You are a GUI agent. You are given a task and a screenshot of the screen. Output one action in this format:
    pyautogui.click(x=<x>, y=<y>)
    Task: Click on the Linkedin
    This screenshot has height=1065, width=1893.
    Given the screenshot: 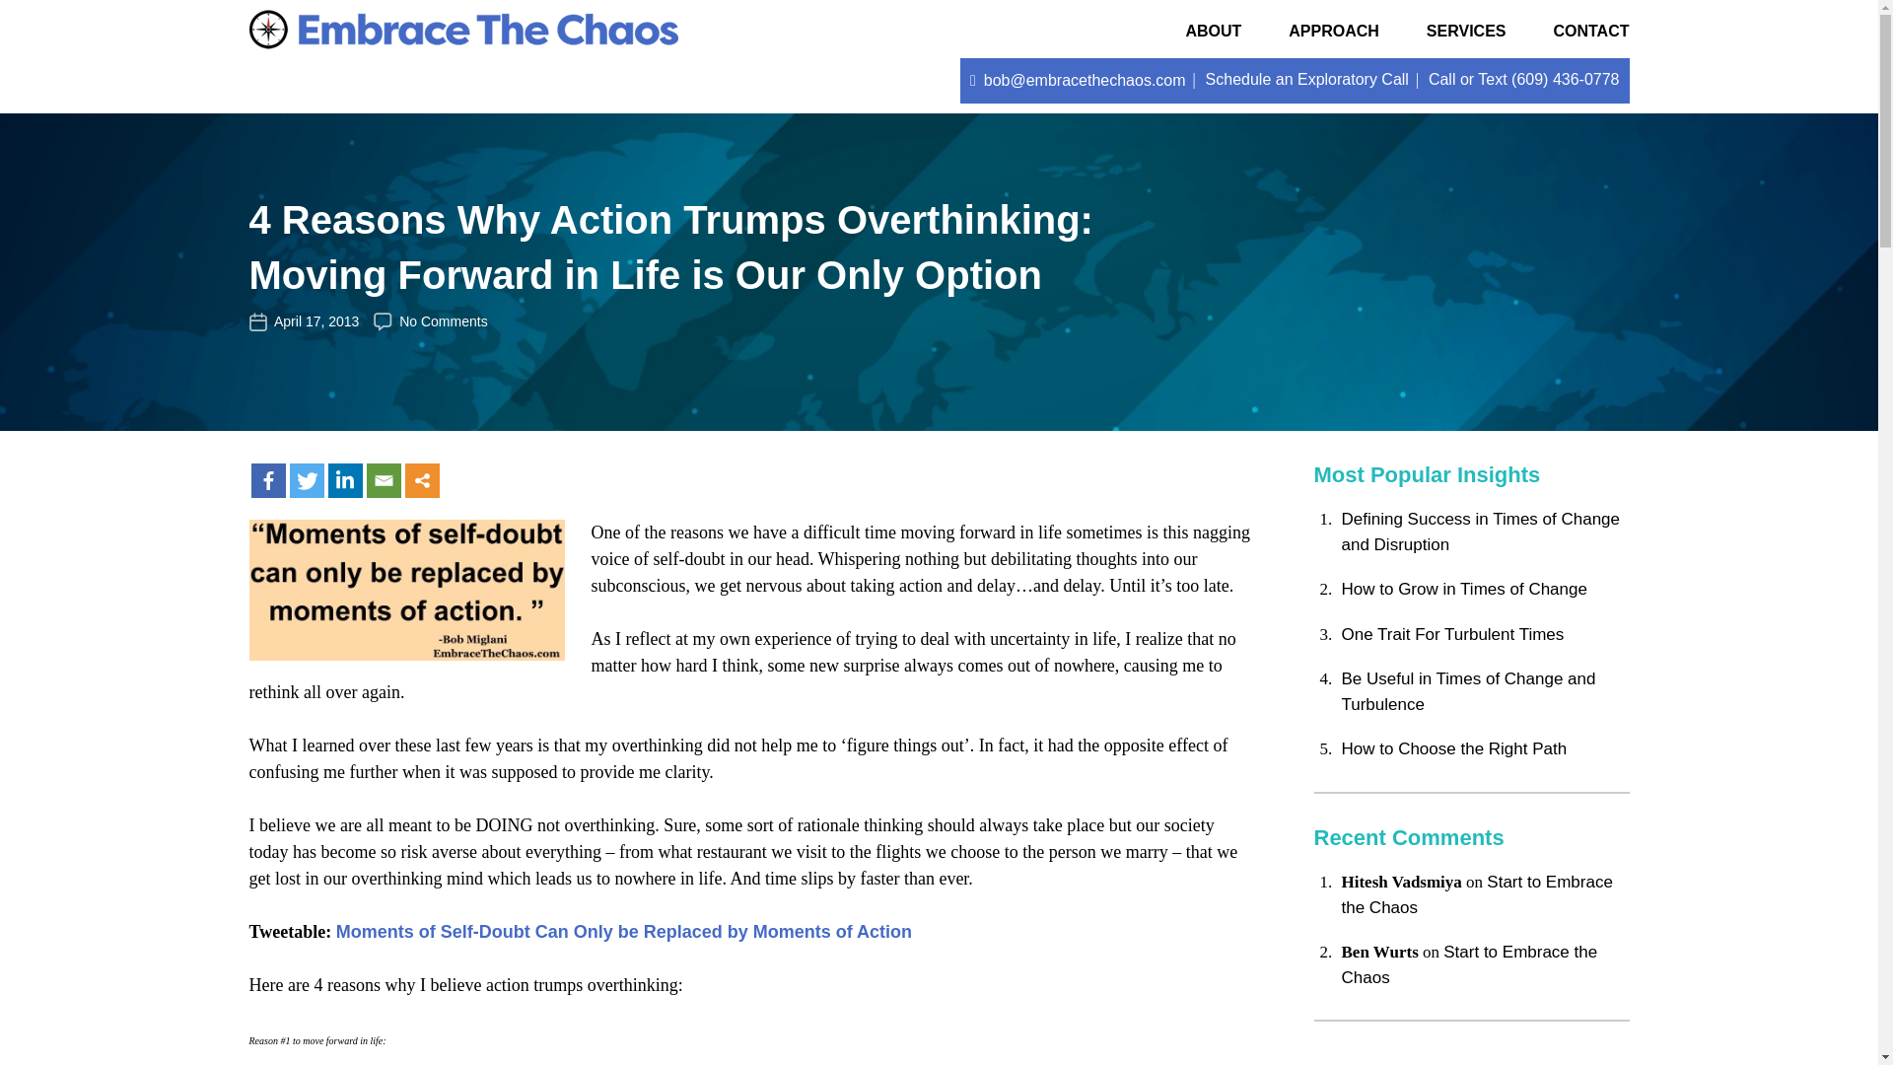 What is the action you would take?
    pyautogui.click(x=344, y=480)
    